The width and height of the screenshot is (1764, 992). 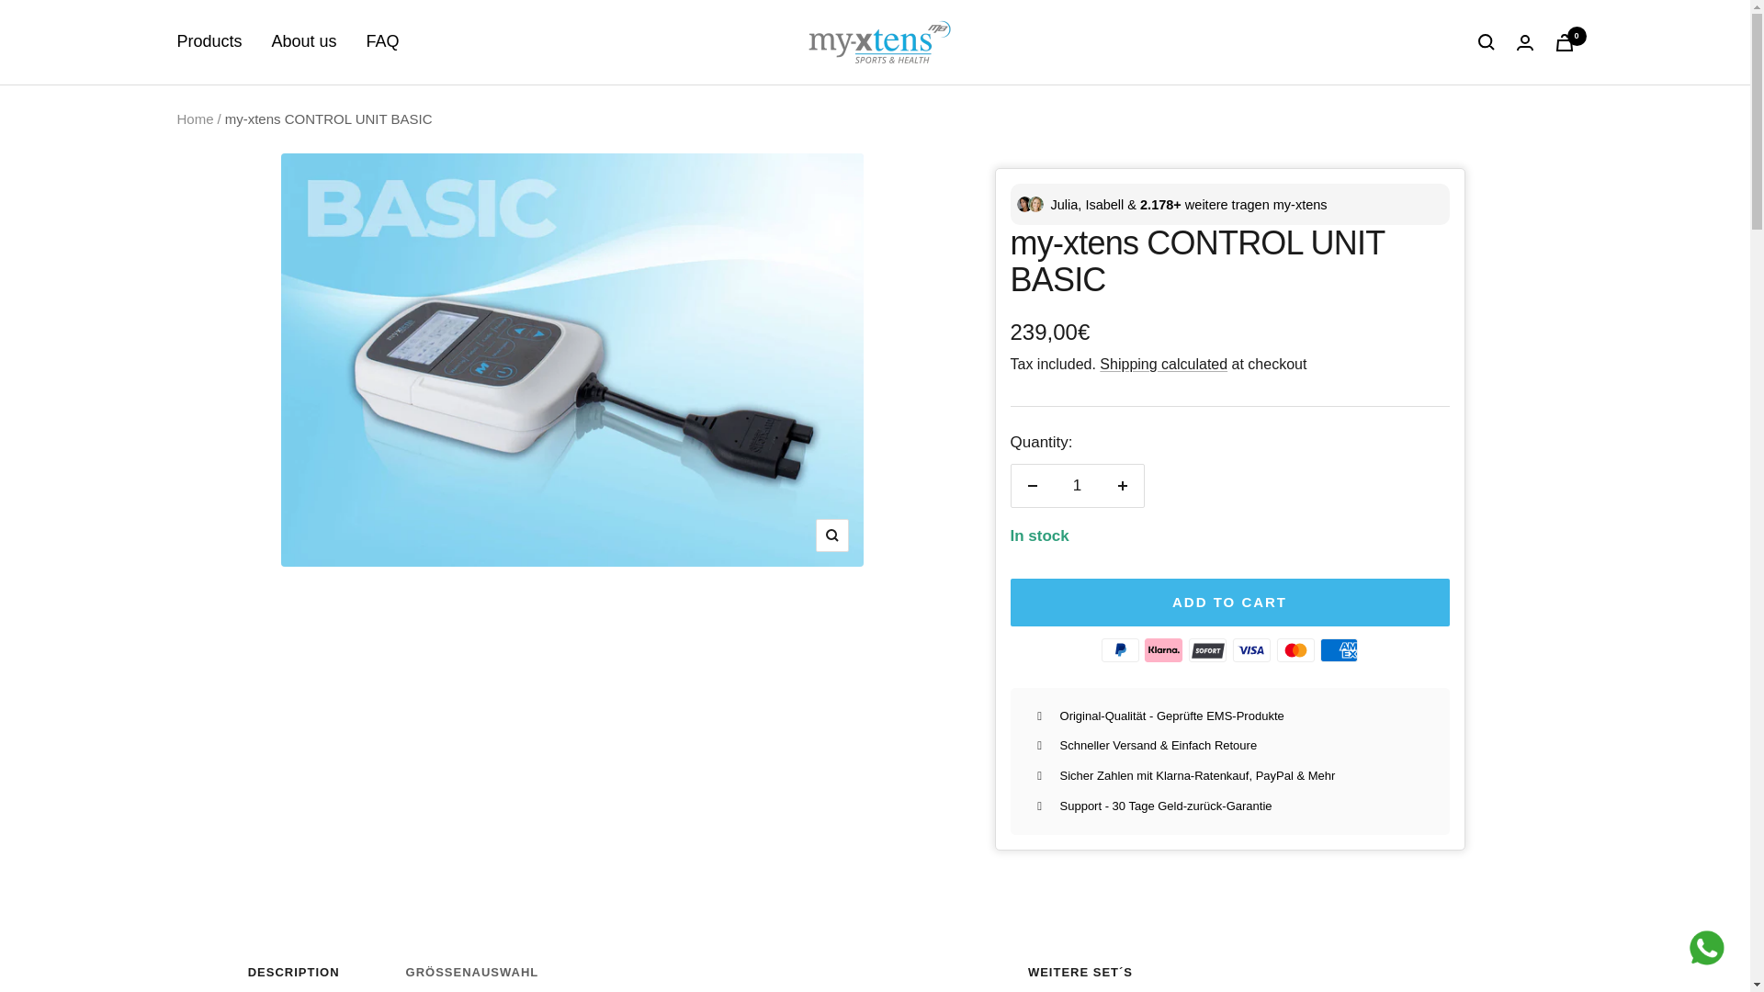 I want to click on Shipping calculated, so click(x=1163, y=364).